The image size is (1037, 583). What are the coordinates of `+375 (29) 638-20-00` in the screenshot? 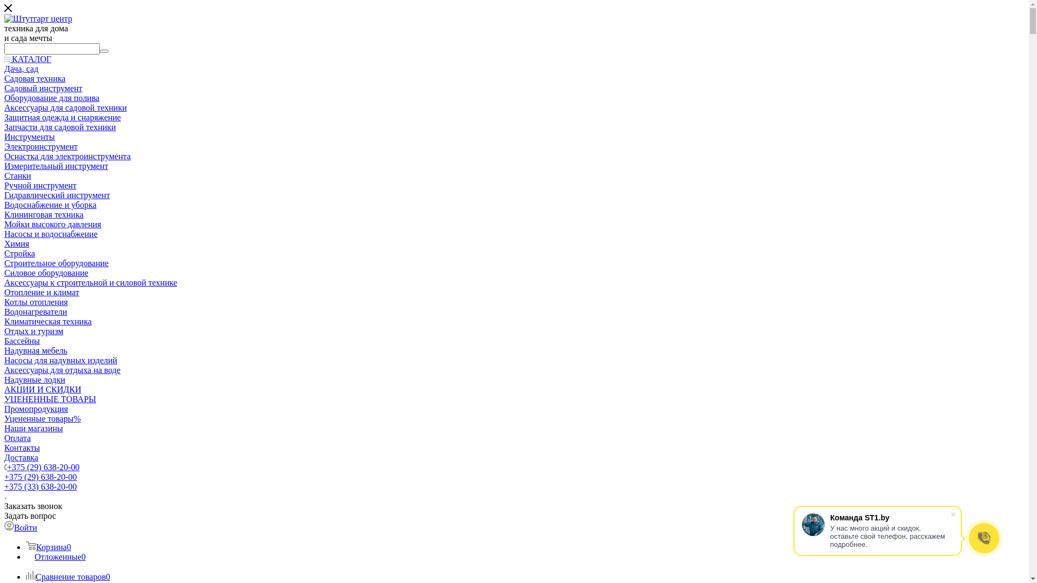 It's located at (41, 477).